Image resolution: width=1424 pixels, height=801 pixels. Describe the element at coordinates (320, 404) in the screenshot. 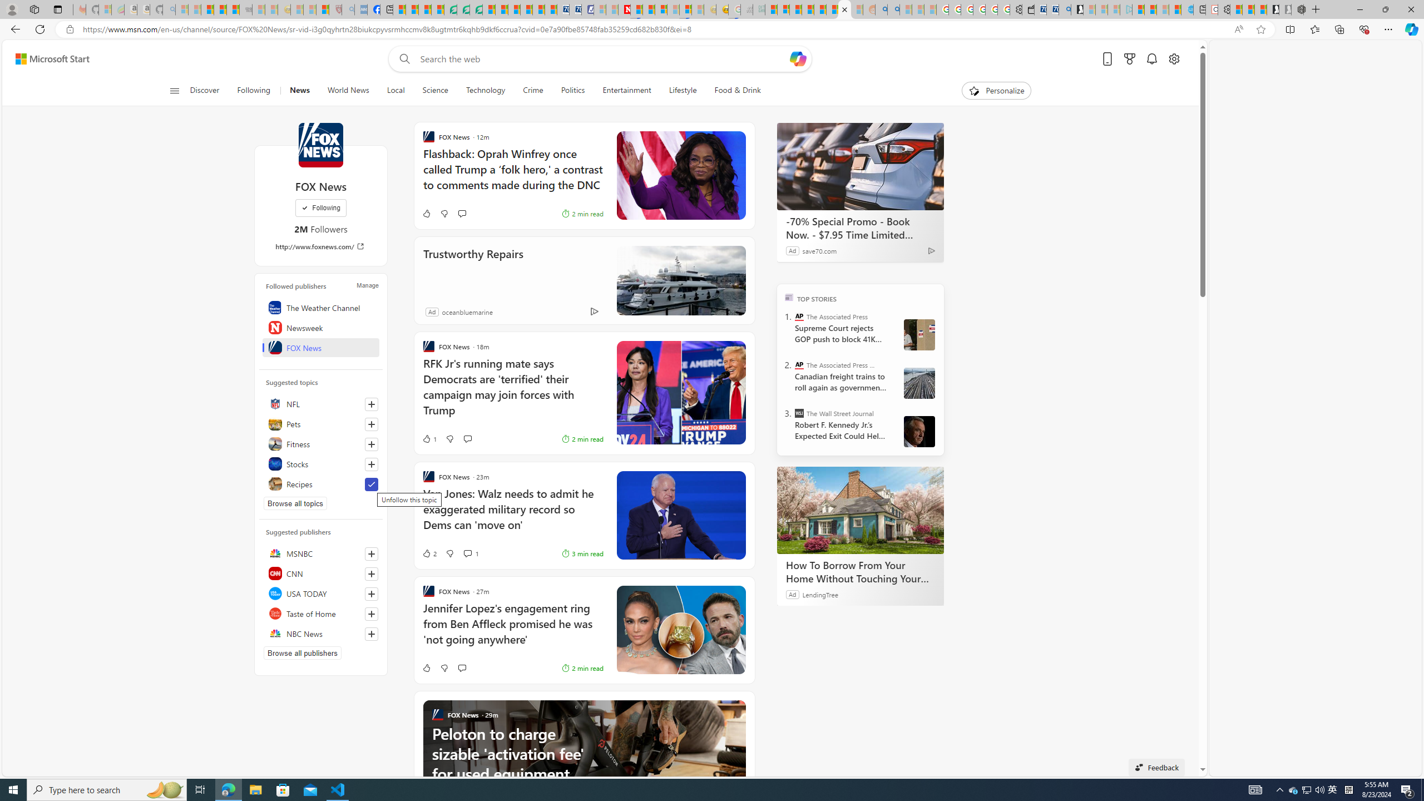

I see `NFL` at that location.